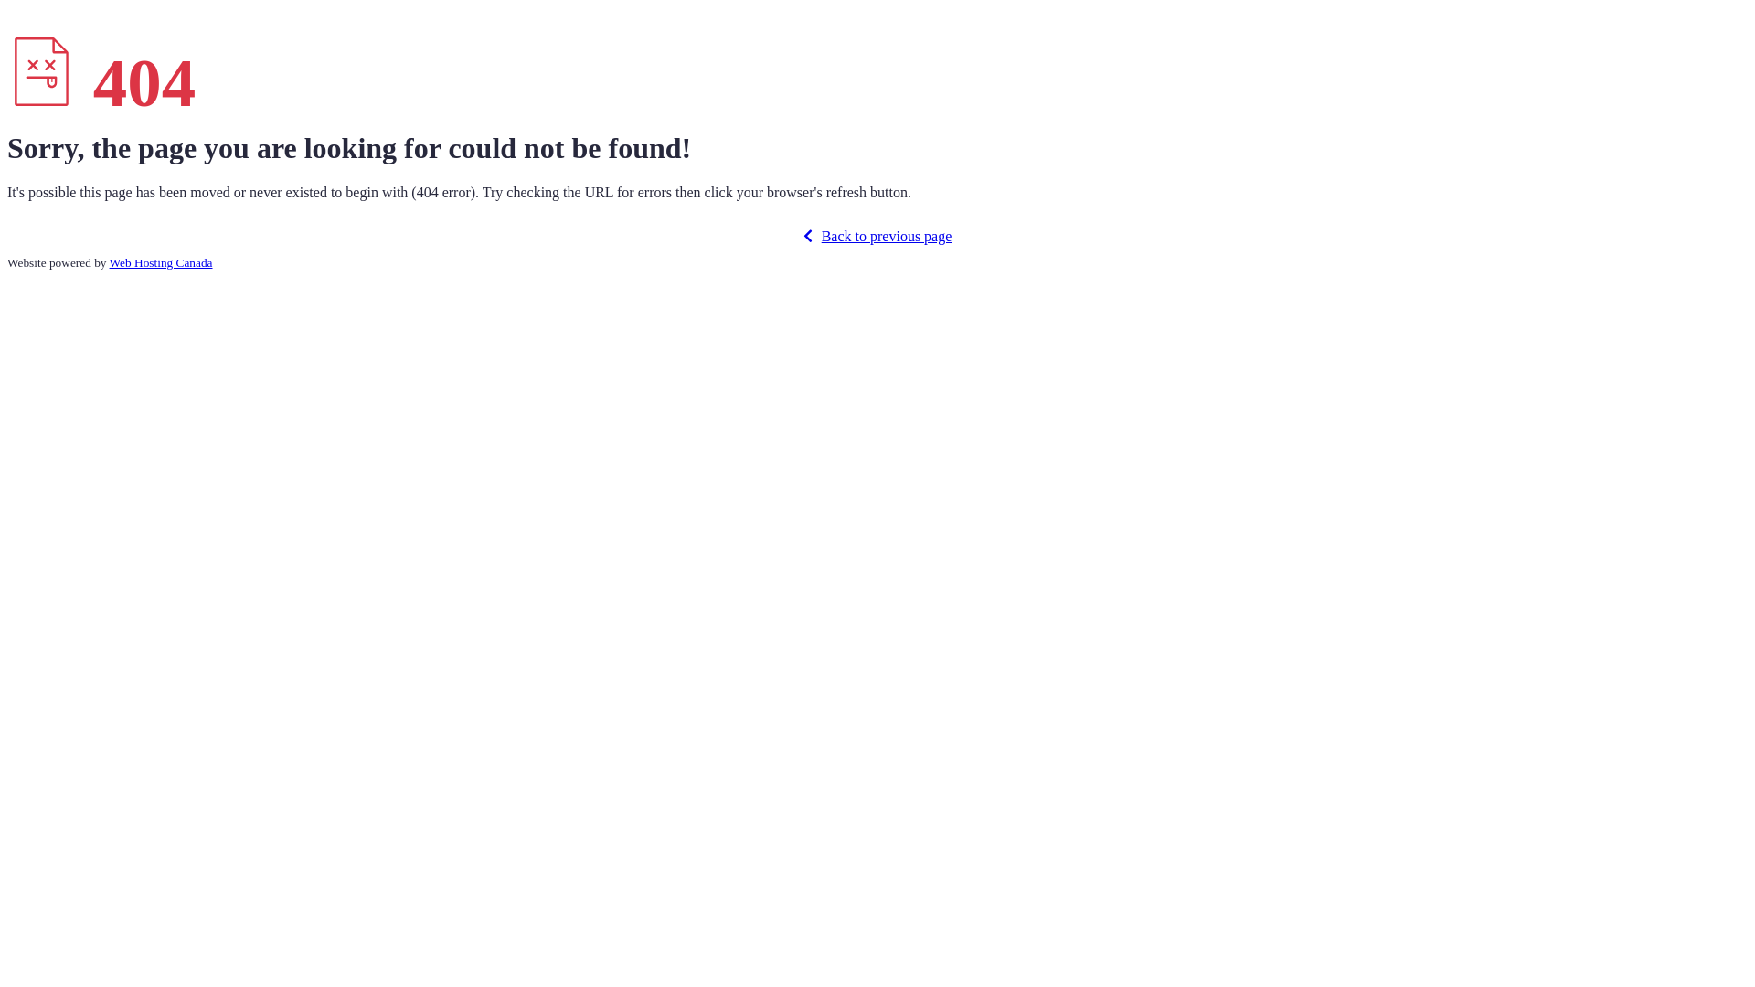  Describe the element at coordinates (877, 237) in the screenshot. I see `Back to previous page` at that location.